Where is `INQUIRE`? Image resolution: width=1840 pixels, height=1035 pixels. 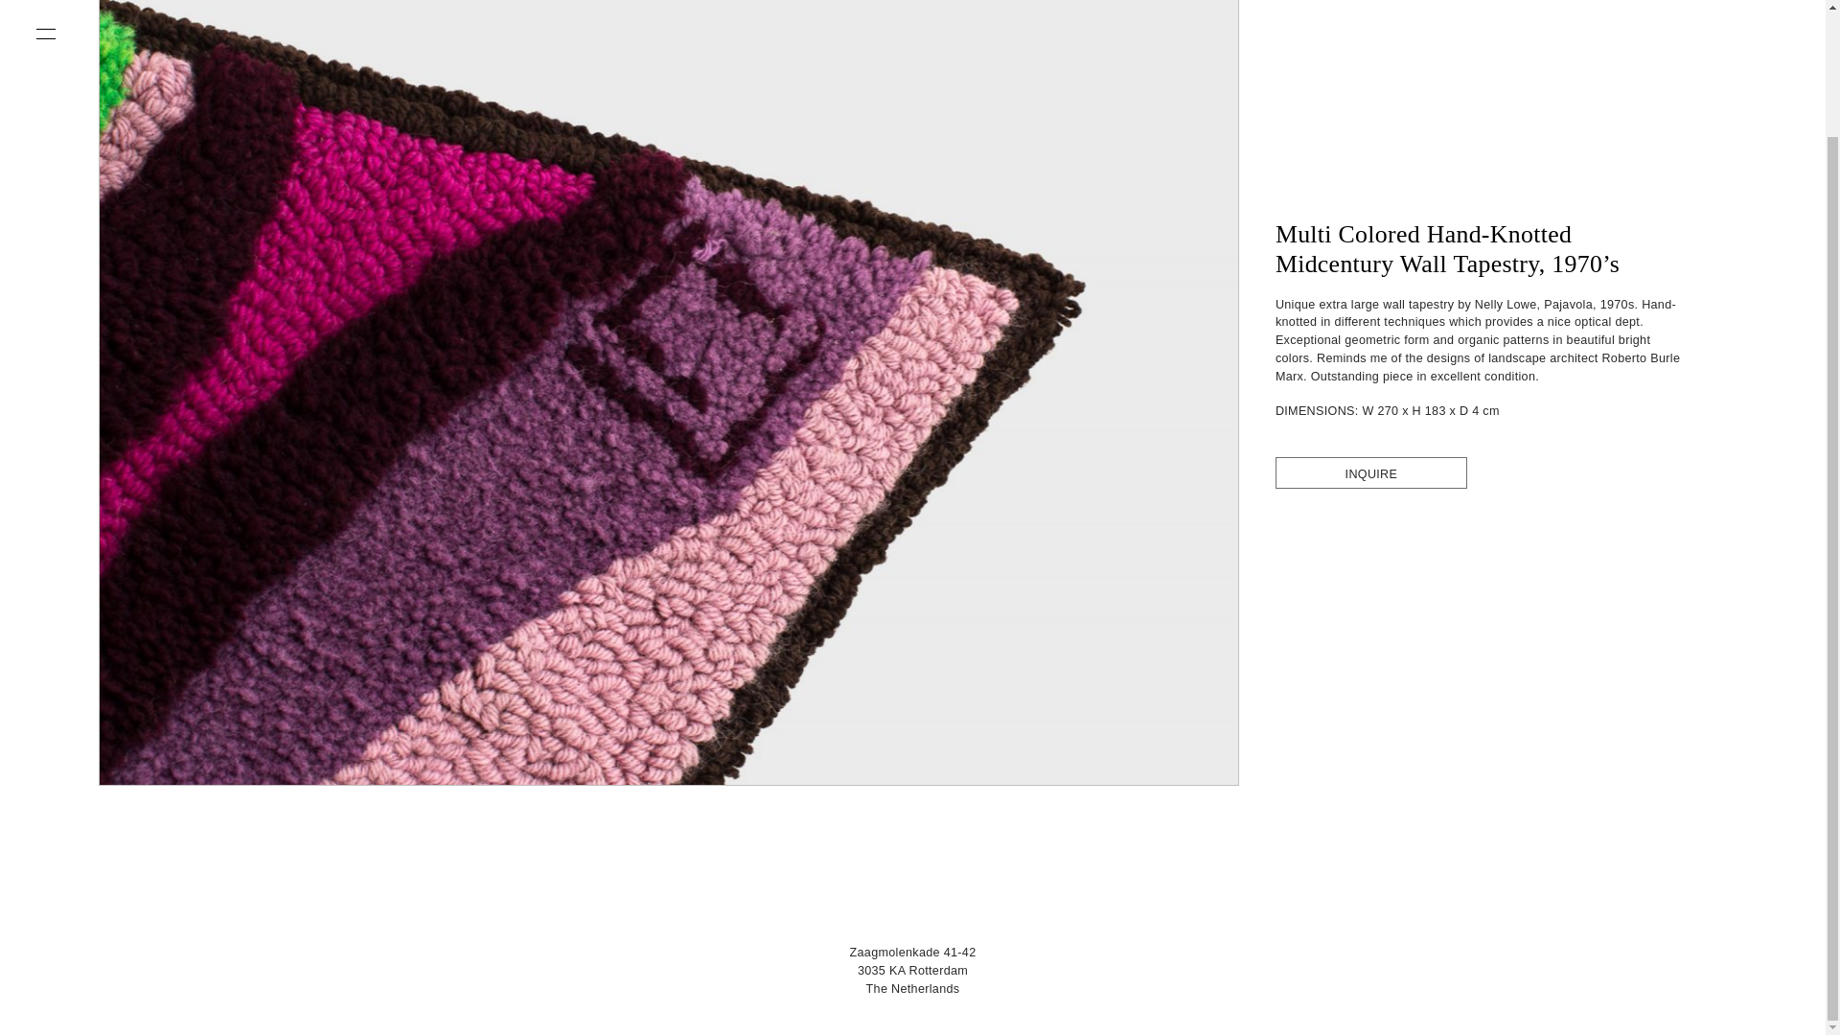 INQUIRE is located at coordinates (1370, 474).